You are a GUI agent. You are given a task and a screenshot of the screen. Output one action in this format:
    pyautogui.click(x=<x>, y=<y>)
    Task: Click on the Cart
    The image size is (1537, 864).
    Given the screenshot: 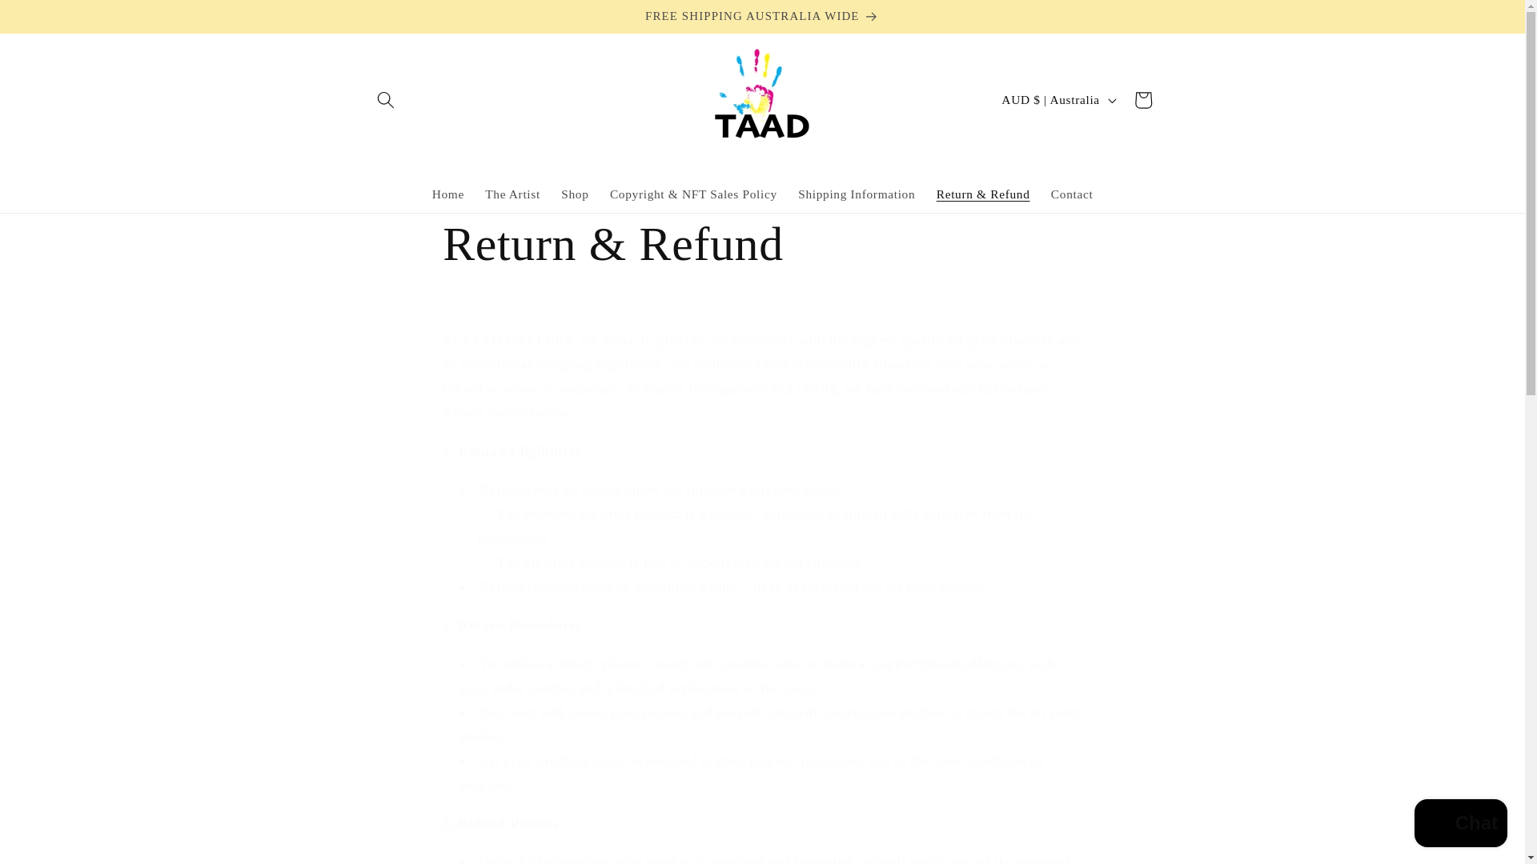 What is the action you would take?
    pyautogui.click(x=1142, y=100)
    